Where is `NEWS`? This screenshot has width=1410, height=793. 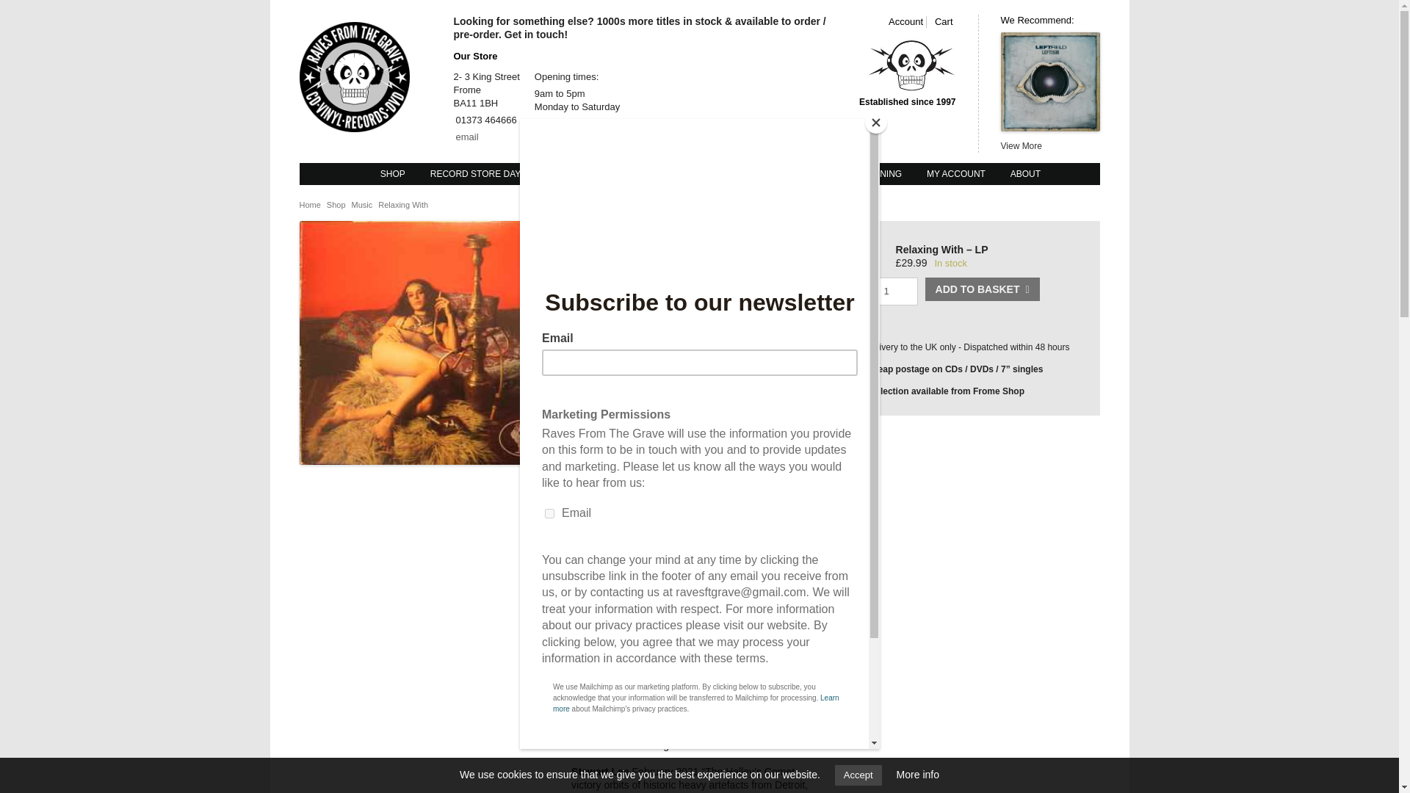 NEWS is located at coordinates (690, 173).